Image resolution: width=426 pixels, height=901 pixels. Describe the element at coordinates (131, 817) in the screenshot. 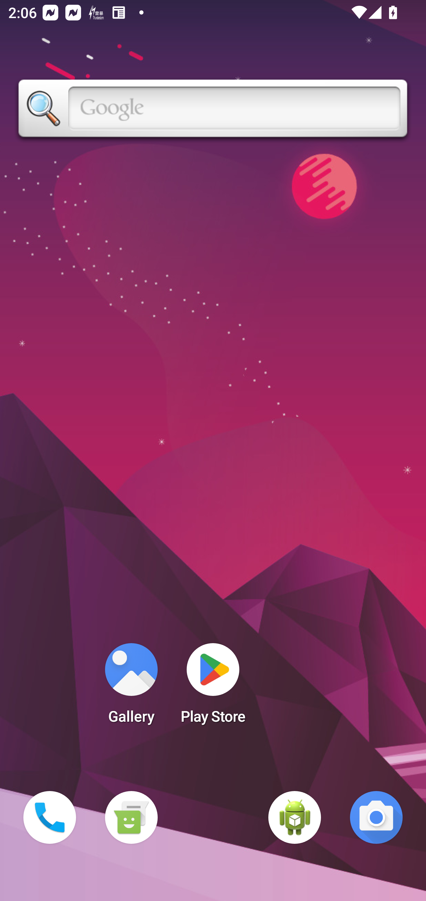

I see `Messaging` at that location.